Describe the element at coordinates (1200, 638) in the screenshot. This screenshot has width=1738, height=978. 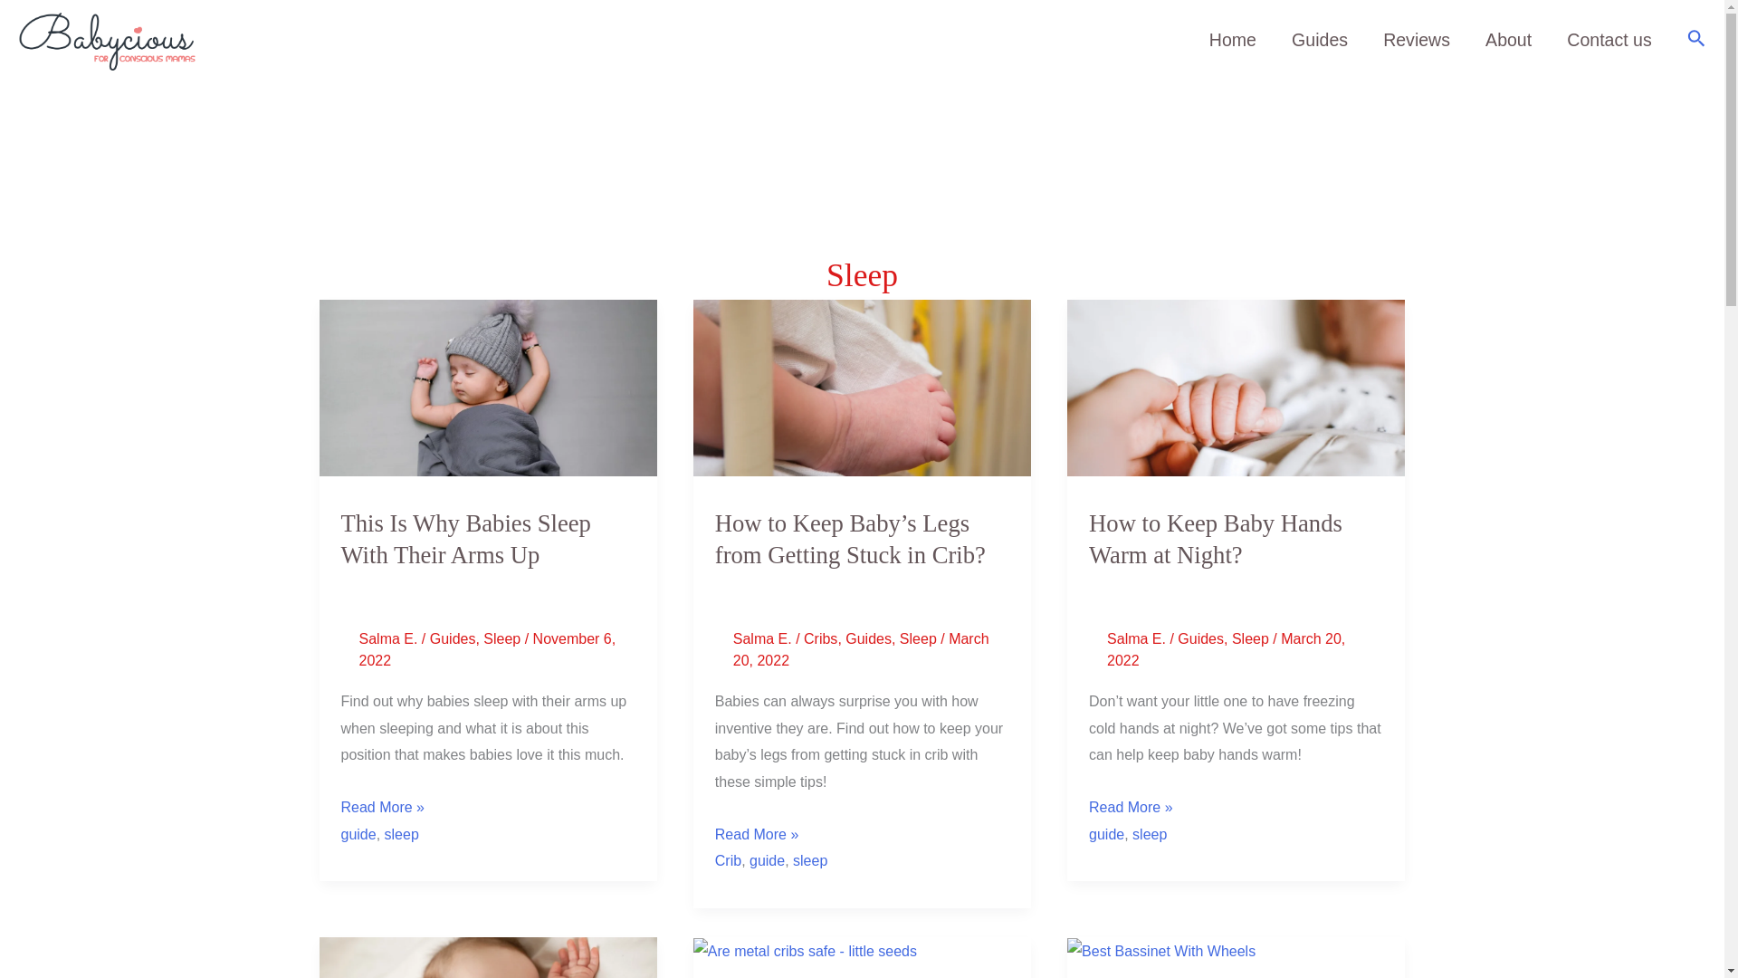
I see `Guides` at that location.